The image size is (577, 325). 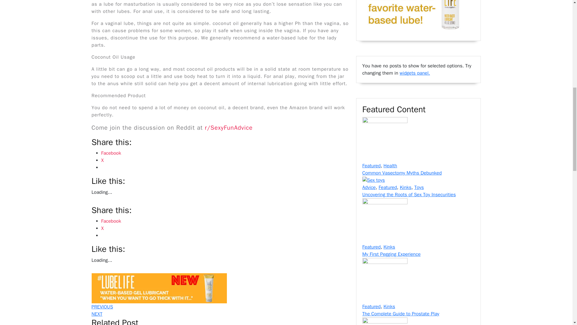 What do you see at coordinates (220, 307) in the screenshot?
I see `Facebook` at bounding box center [220, 307].